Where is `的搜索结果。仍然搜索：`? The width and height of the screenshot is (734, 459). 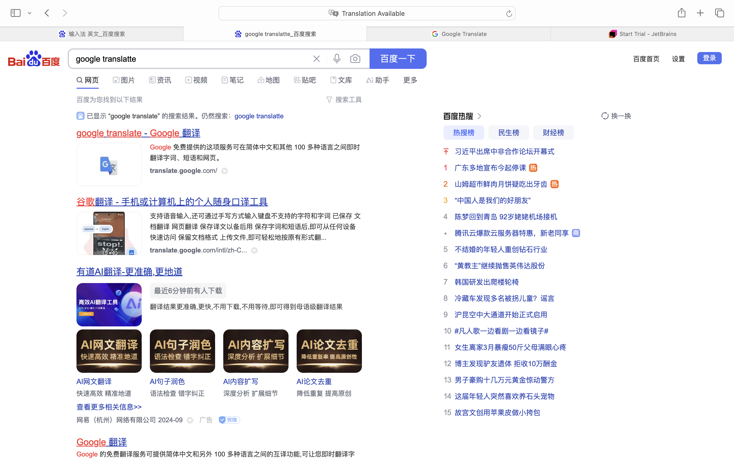
的搜索结果。仍然搜索： is located at coordinates (197, 116).